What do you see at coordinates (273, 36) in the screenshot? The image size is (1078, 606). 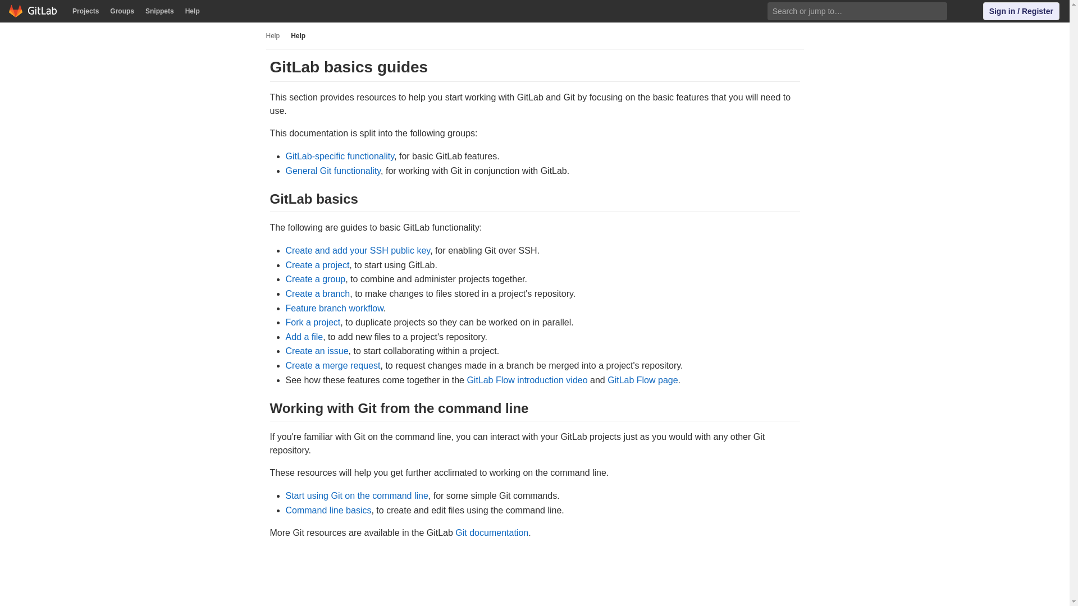 I see `Help` at bounding box center [273, 36].